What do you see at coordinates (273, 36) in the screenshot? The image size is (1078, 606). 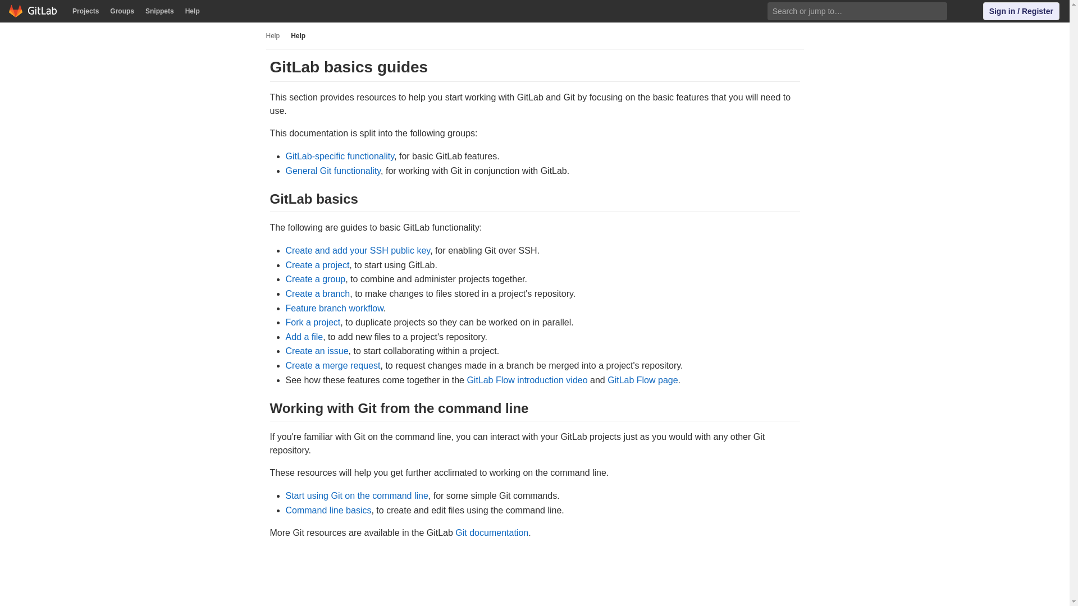 I see `Help` at bounding box center [273, 36].